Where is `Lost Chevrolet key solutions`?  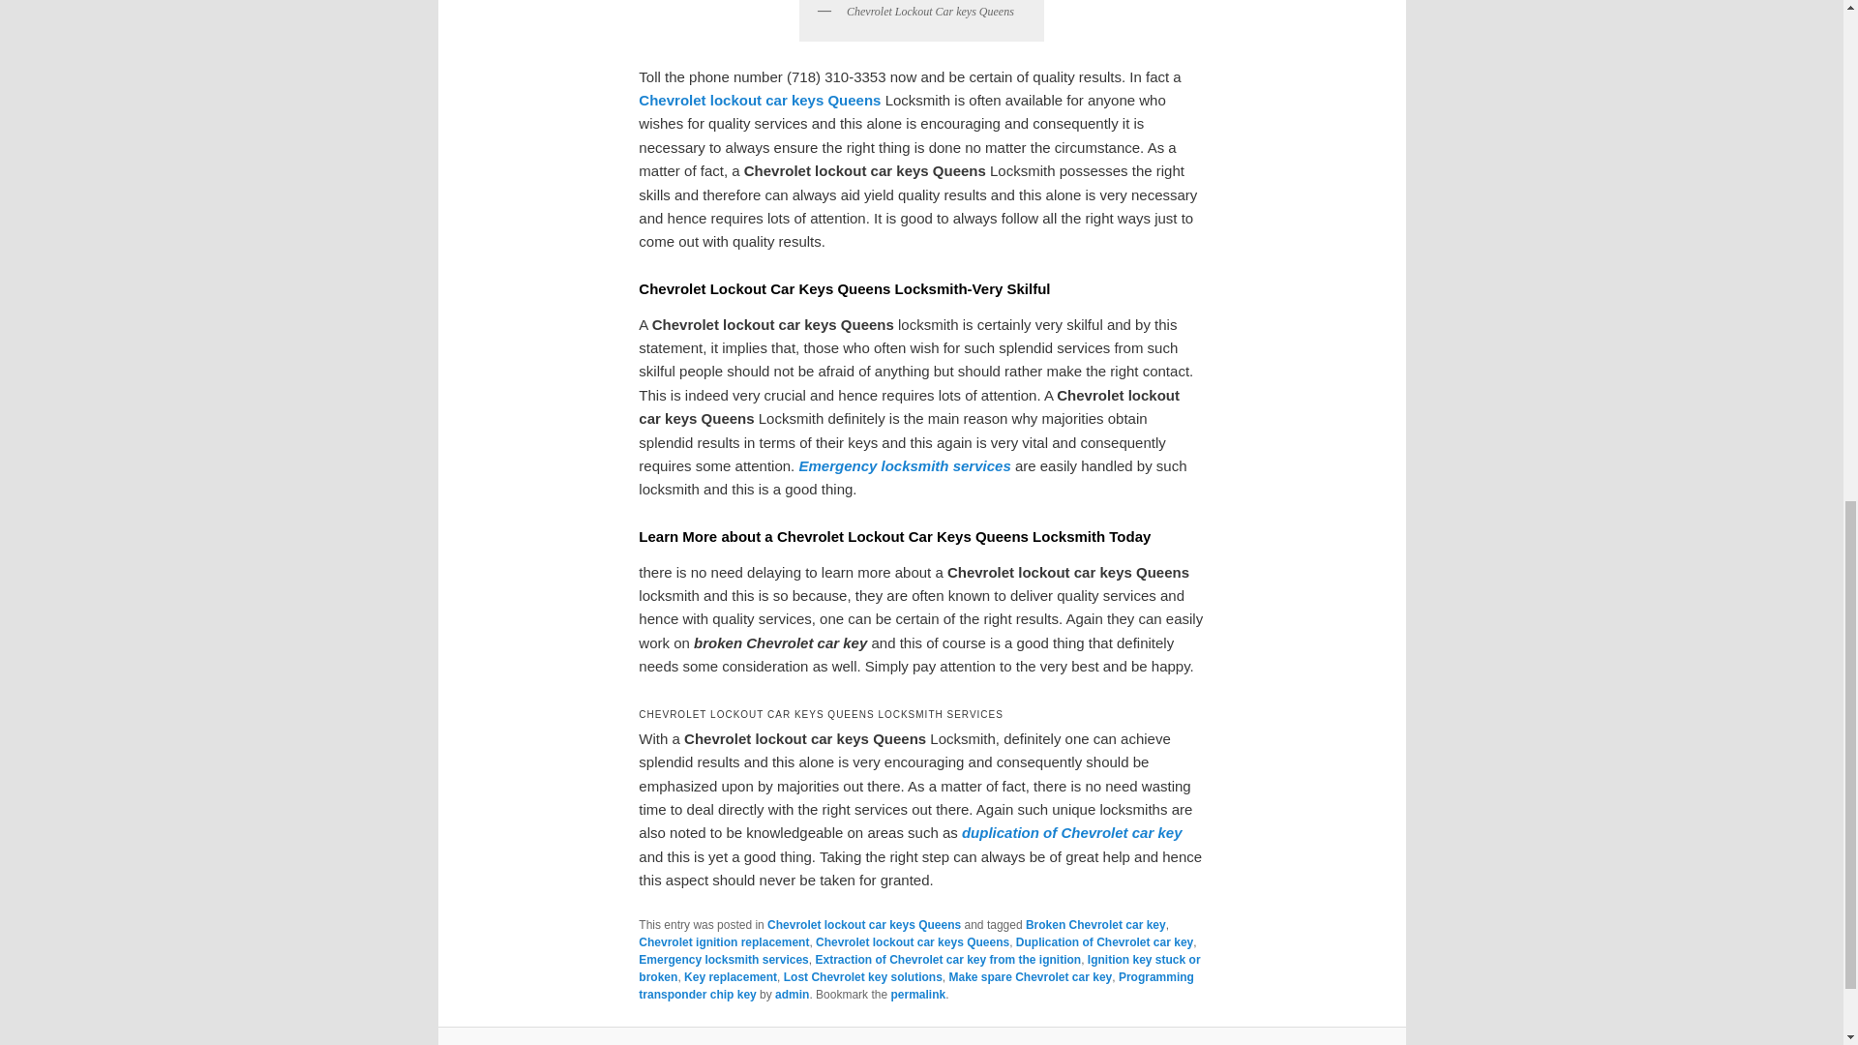 Lost Chevrolet key solutions is located at coordinates (863, 977).